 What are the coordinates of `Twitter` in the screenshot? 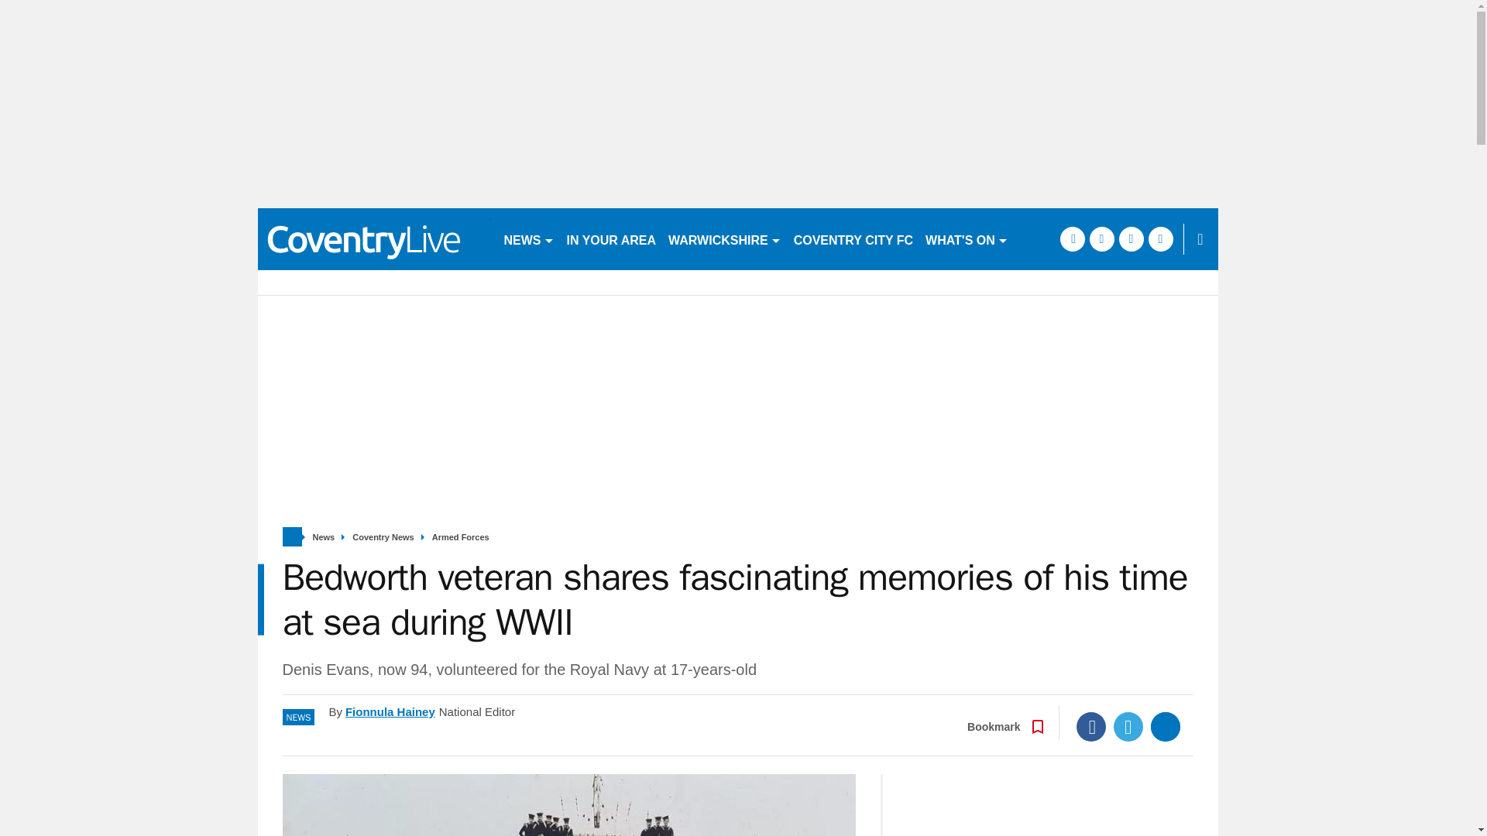 It's located at (1128, 726).